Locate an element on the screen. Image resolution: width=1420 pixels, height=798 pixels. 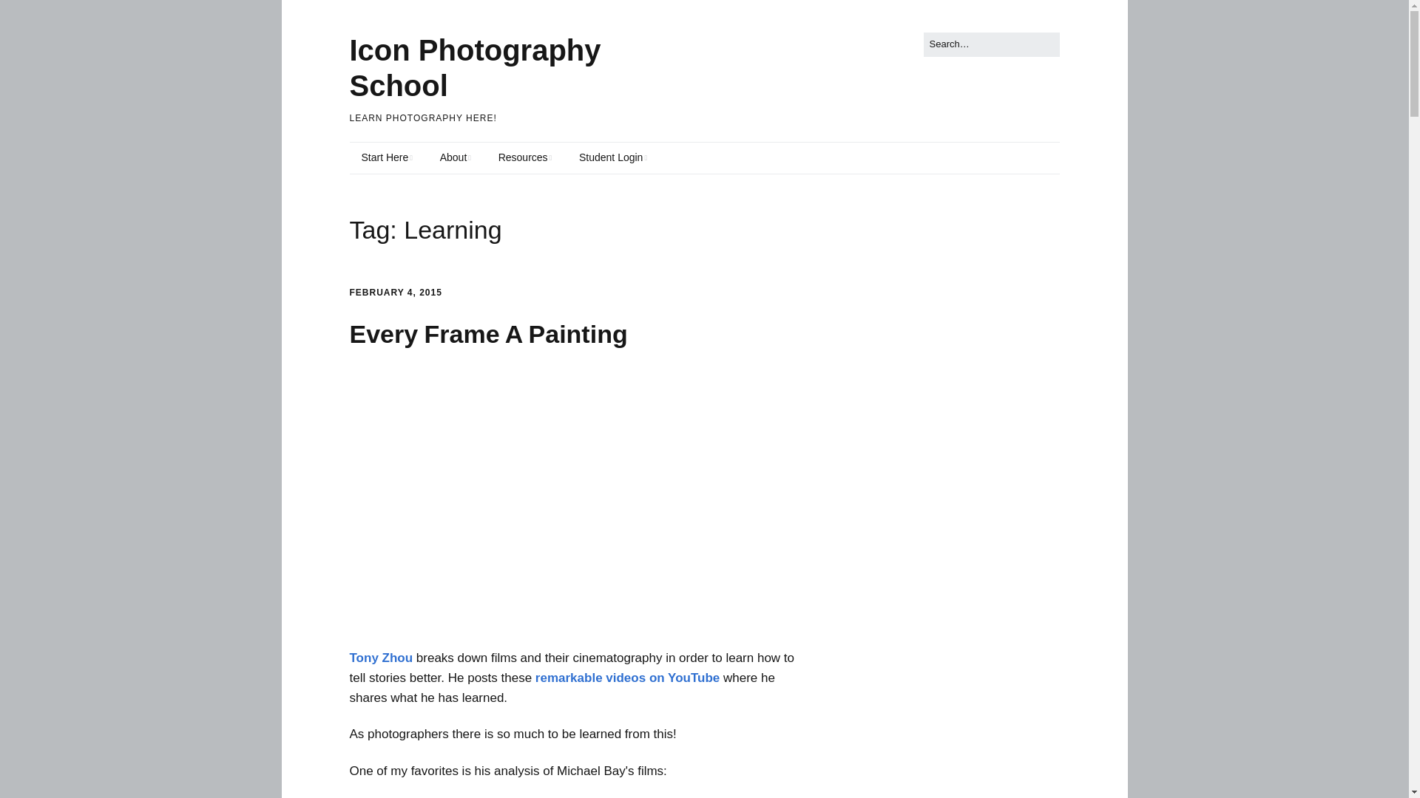
Tony Zhou is located at coordinates (381, 658).